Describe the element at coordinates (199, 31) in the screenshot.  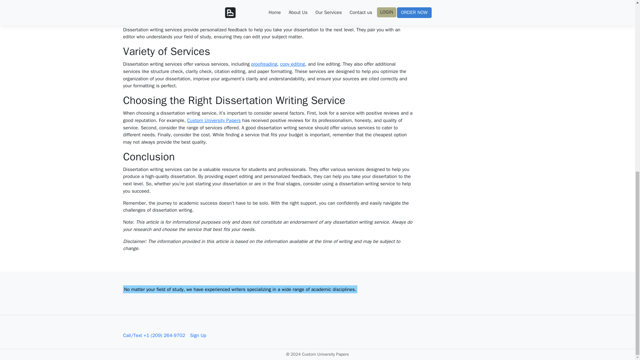
I see `Custom University Papers` at that location.